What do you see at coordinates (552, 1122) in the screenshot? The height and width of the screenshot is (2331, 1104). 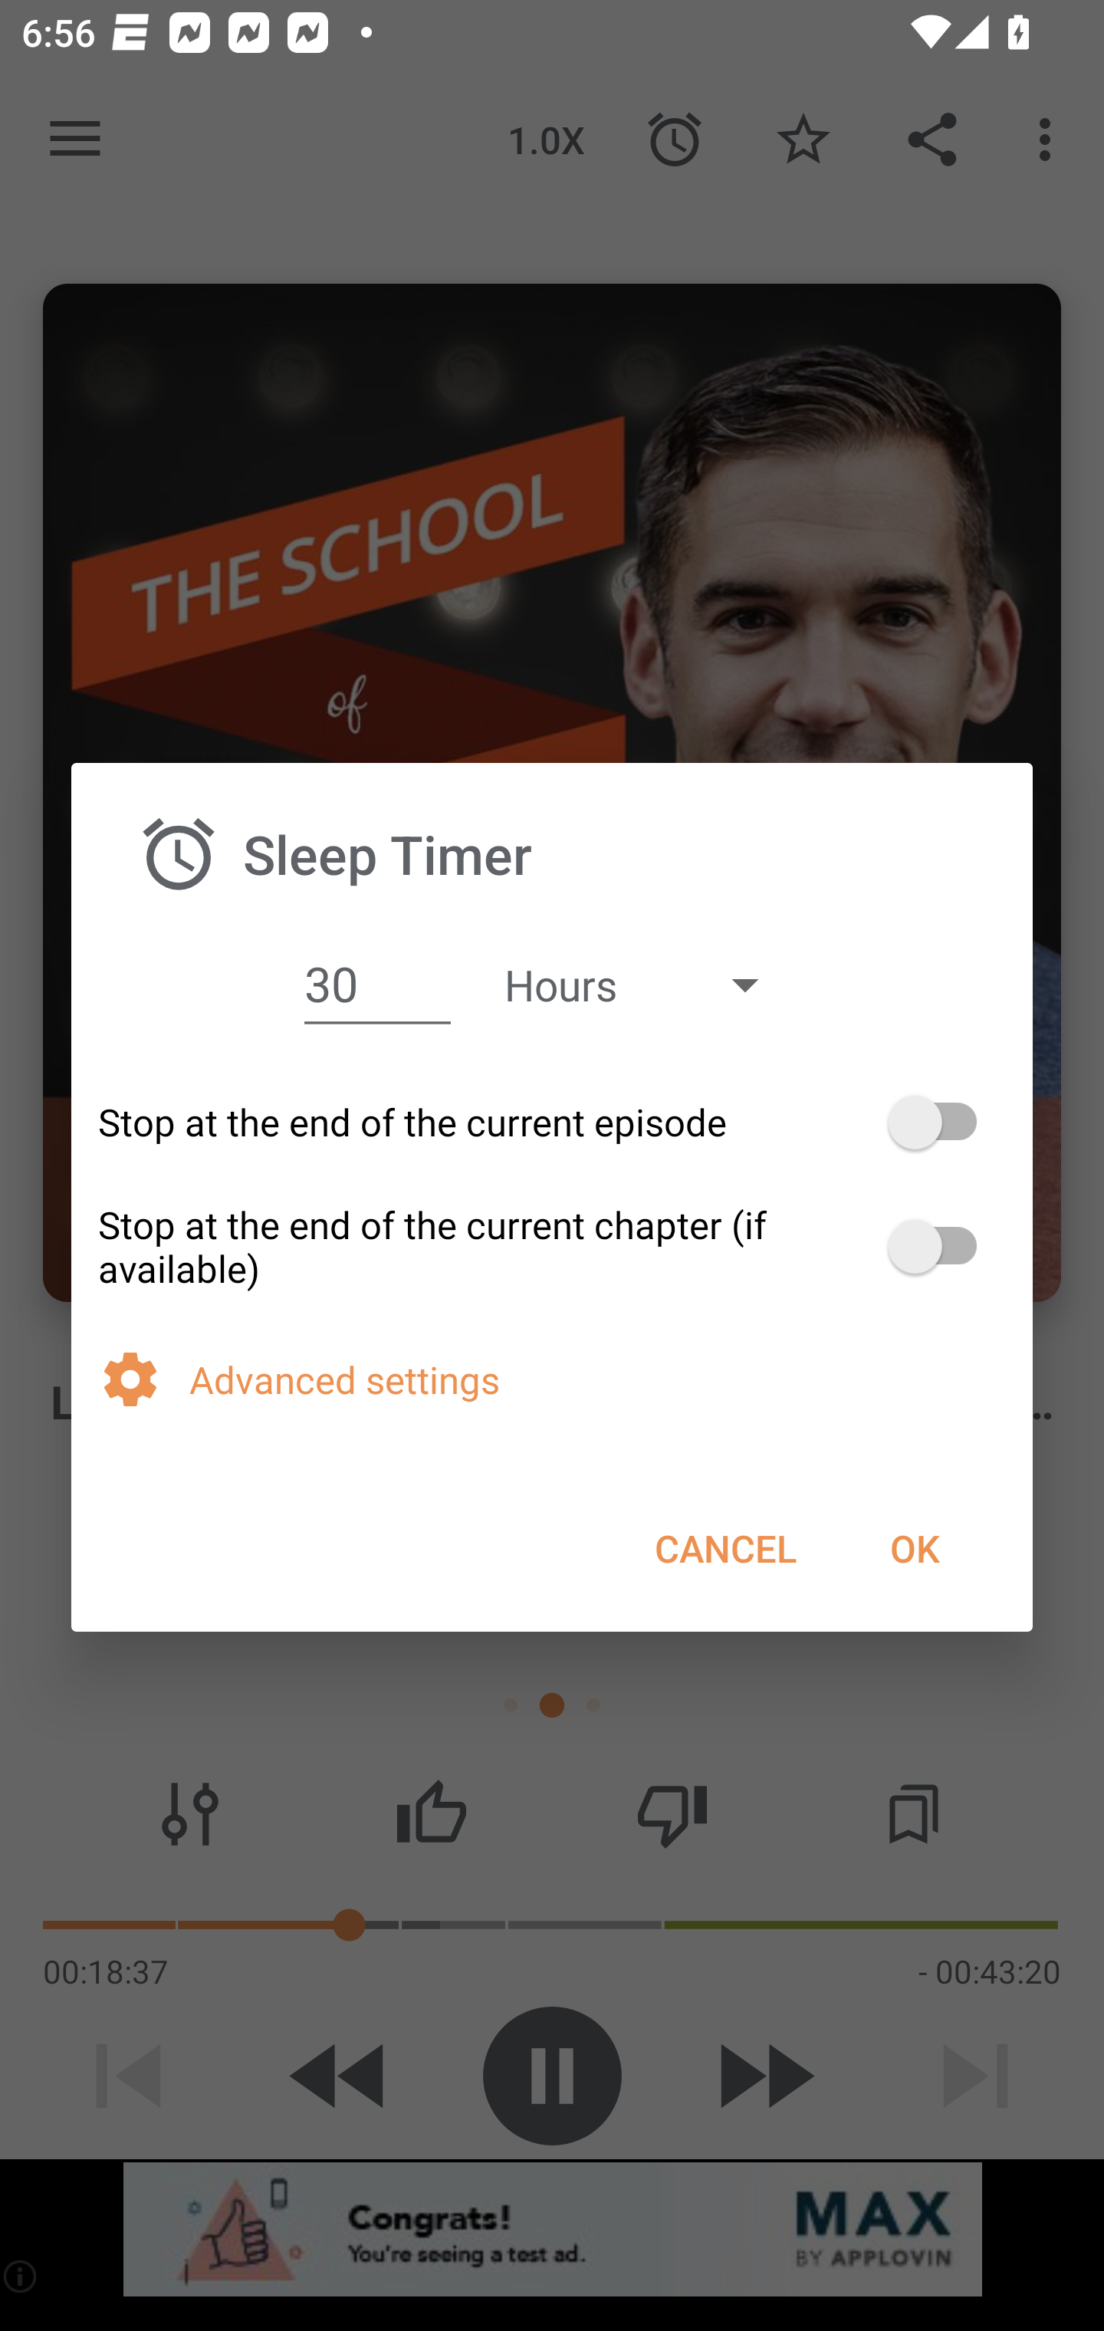 I see `Stop at the end of the current episode` at bounding box center [552, 1122].